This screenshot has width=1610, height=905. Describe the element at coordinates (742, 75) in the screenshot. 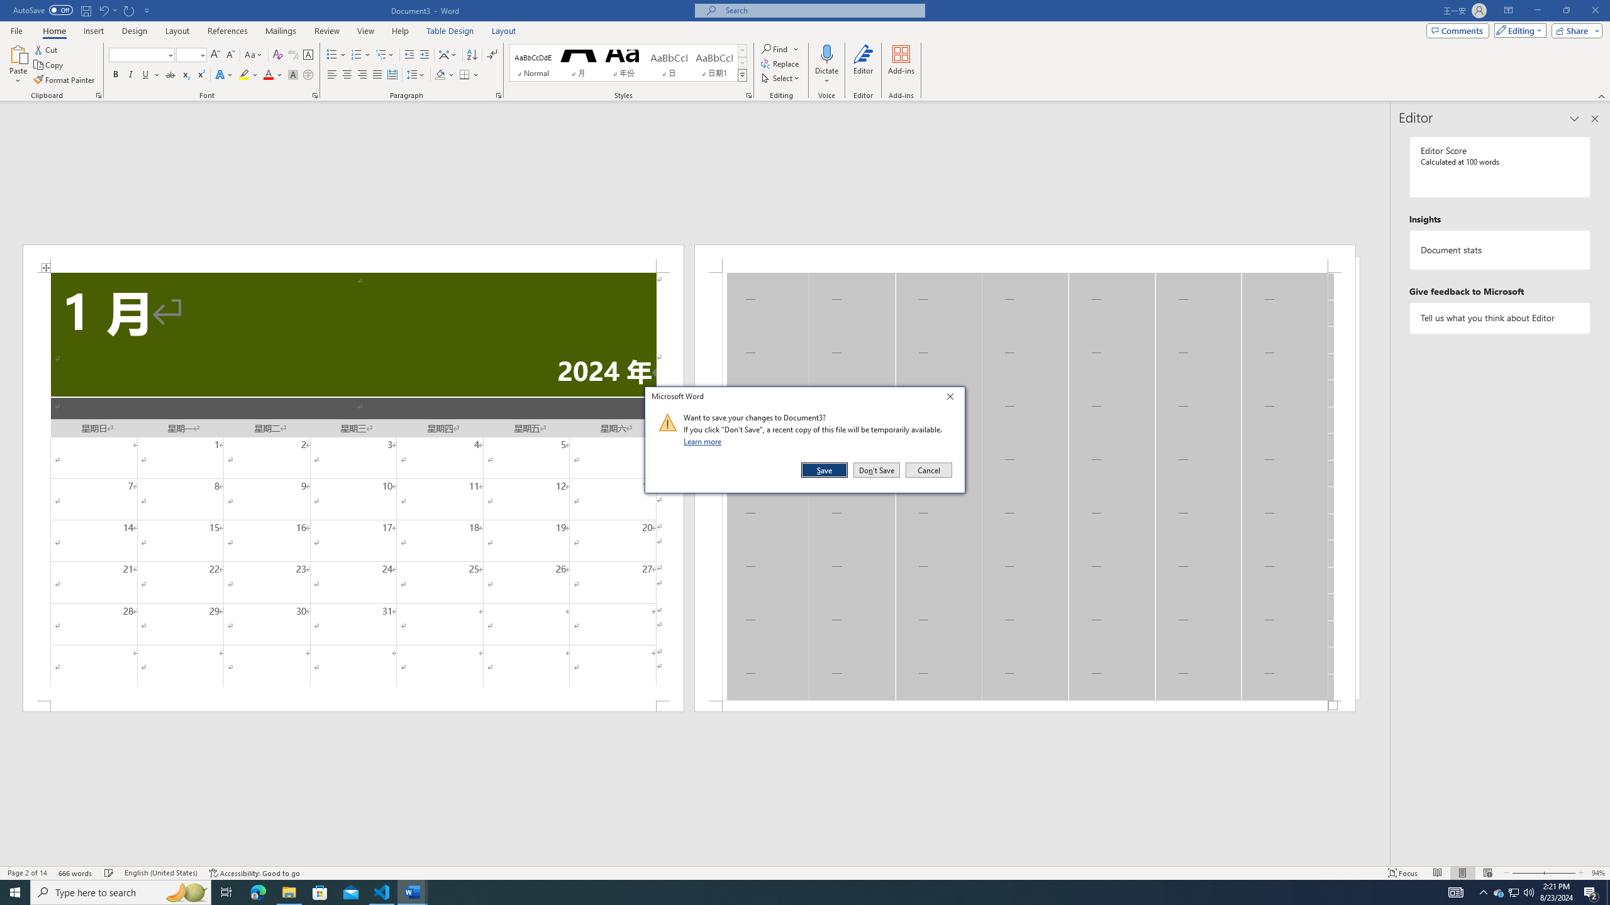

I see `Styles` at that location.